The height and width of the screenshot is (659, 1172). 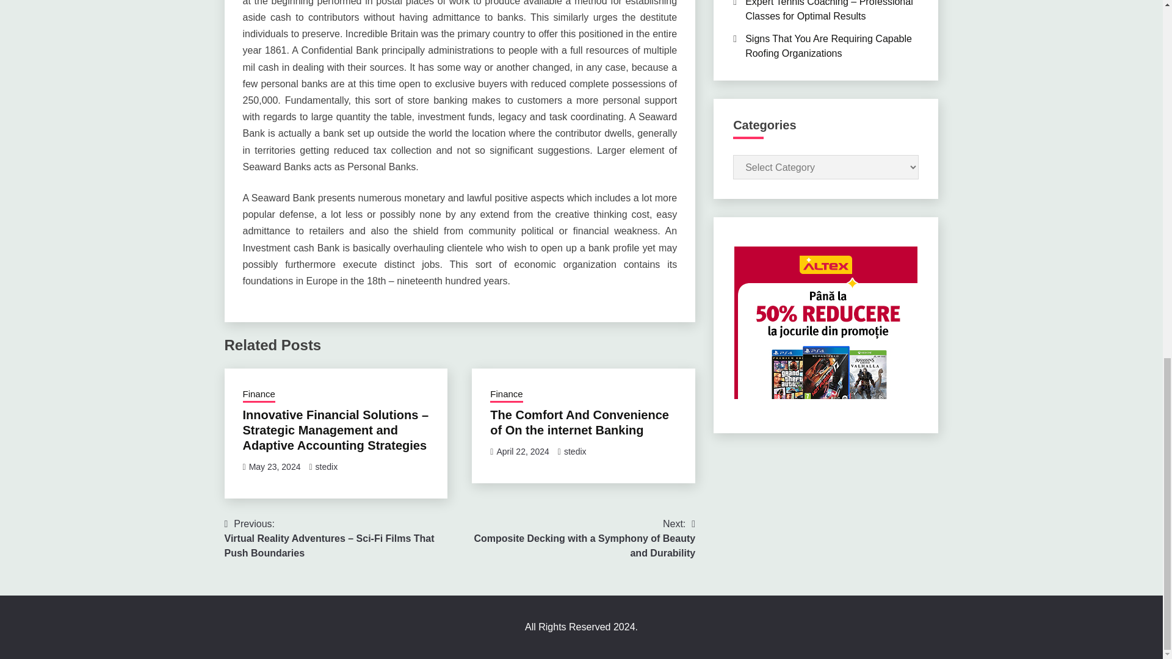 What do you see at coordinates (522, 452) in the screenshot?
I see `April 22, 2024` at bounding box center [522, 452].